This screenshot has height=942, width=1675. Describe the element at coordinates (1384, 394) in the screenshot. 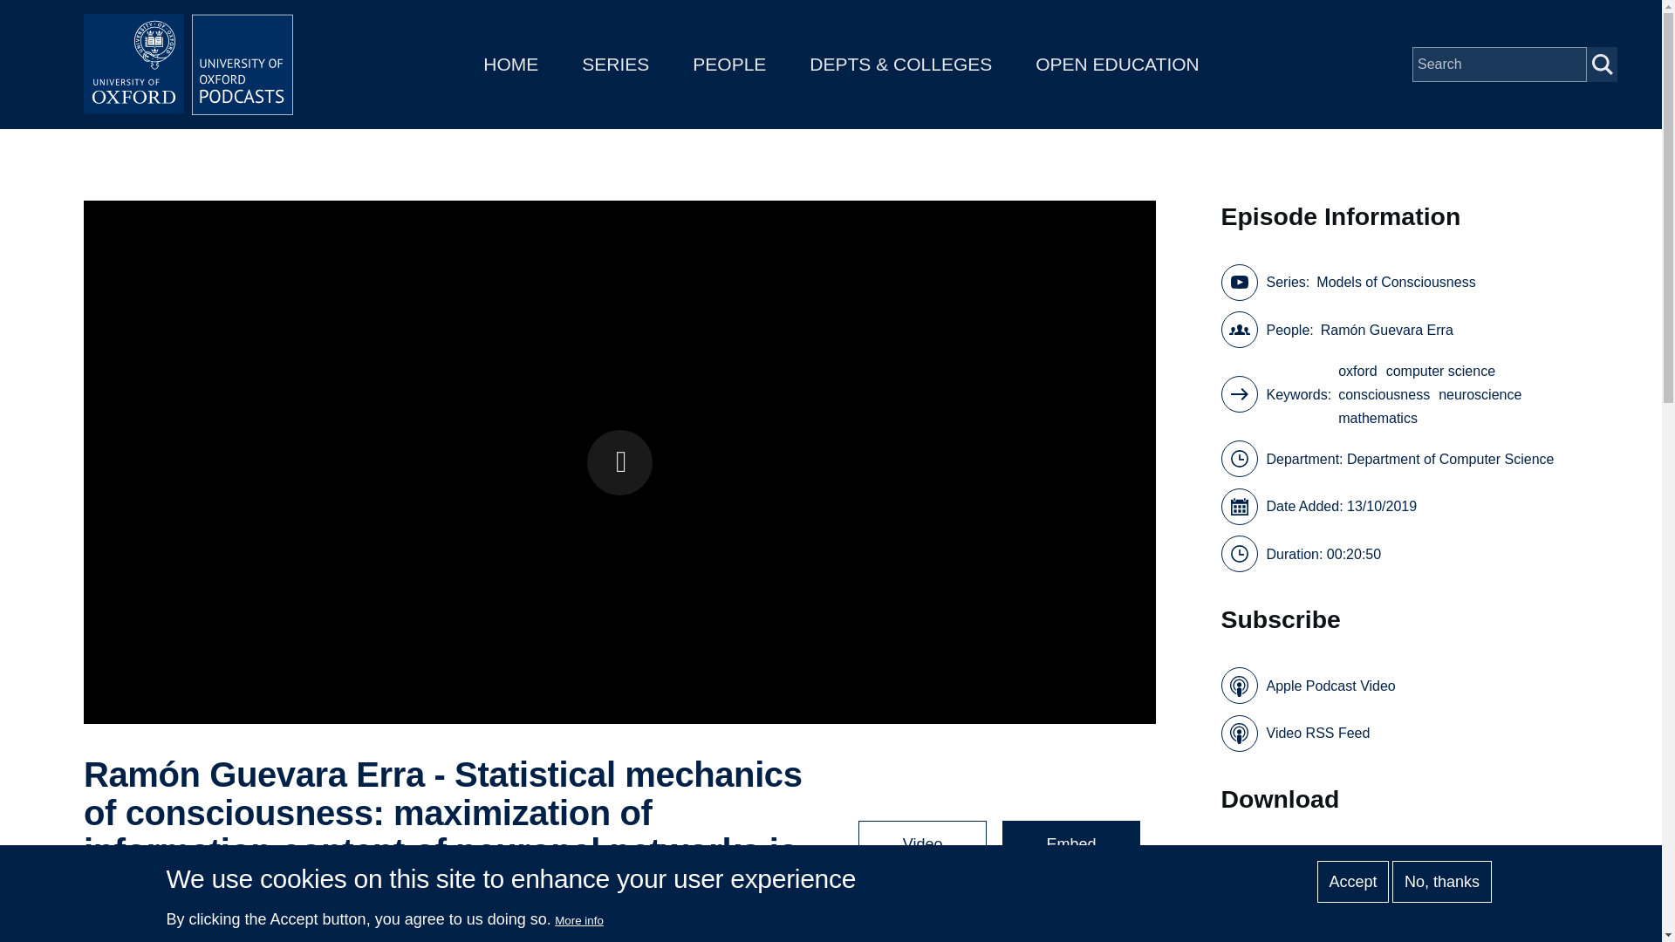

I see `consciousness` at that location.